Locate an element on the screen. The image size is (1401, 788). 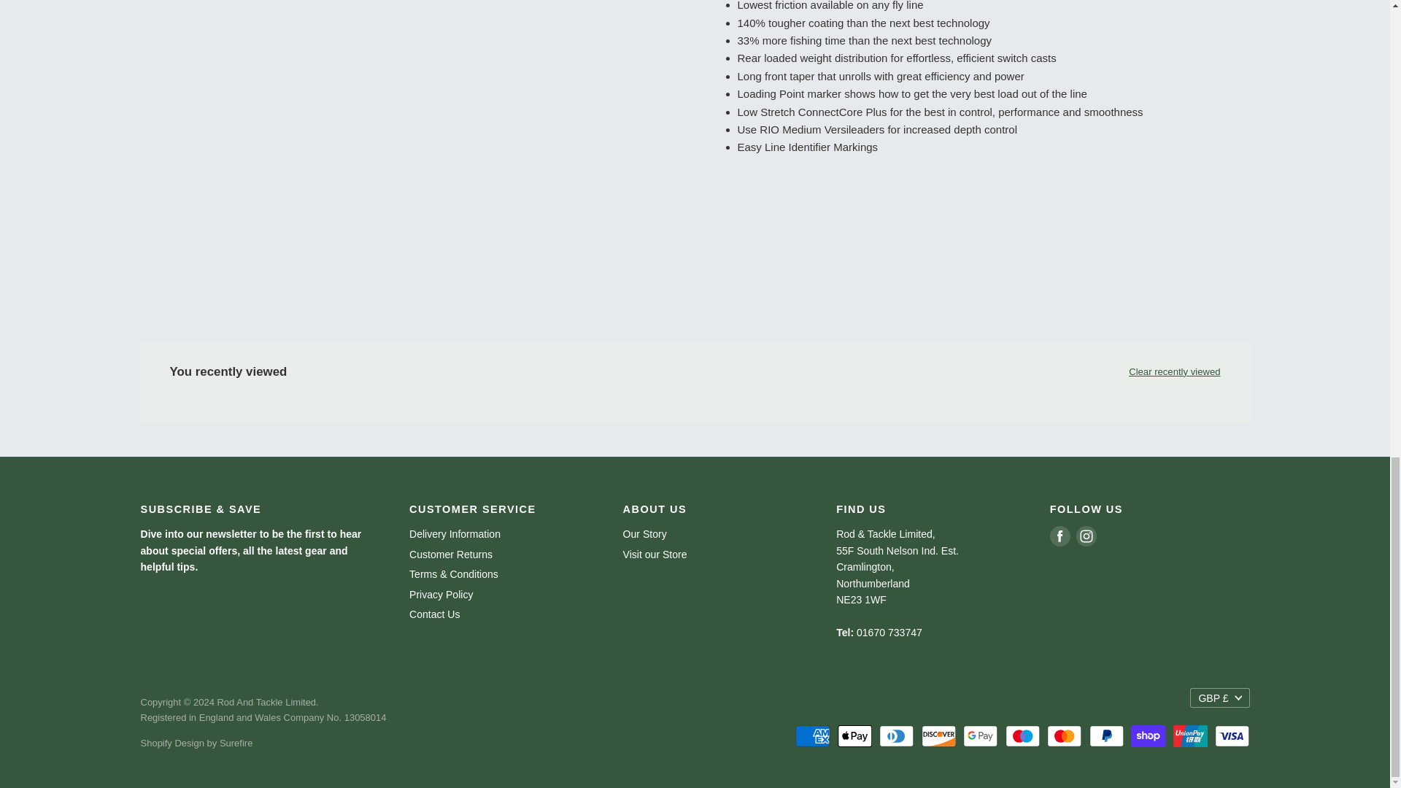
Facebook is located at coordinates (1060, 536).